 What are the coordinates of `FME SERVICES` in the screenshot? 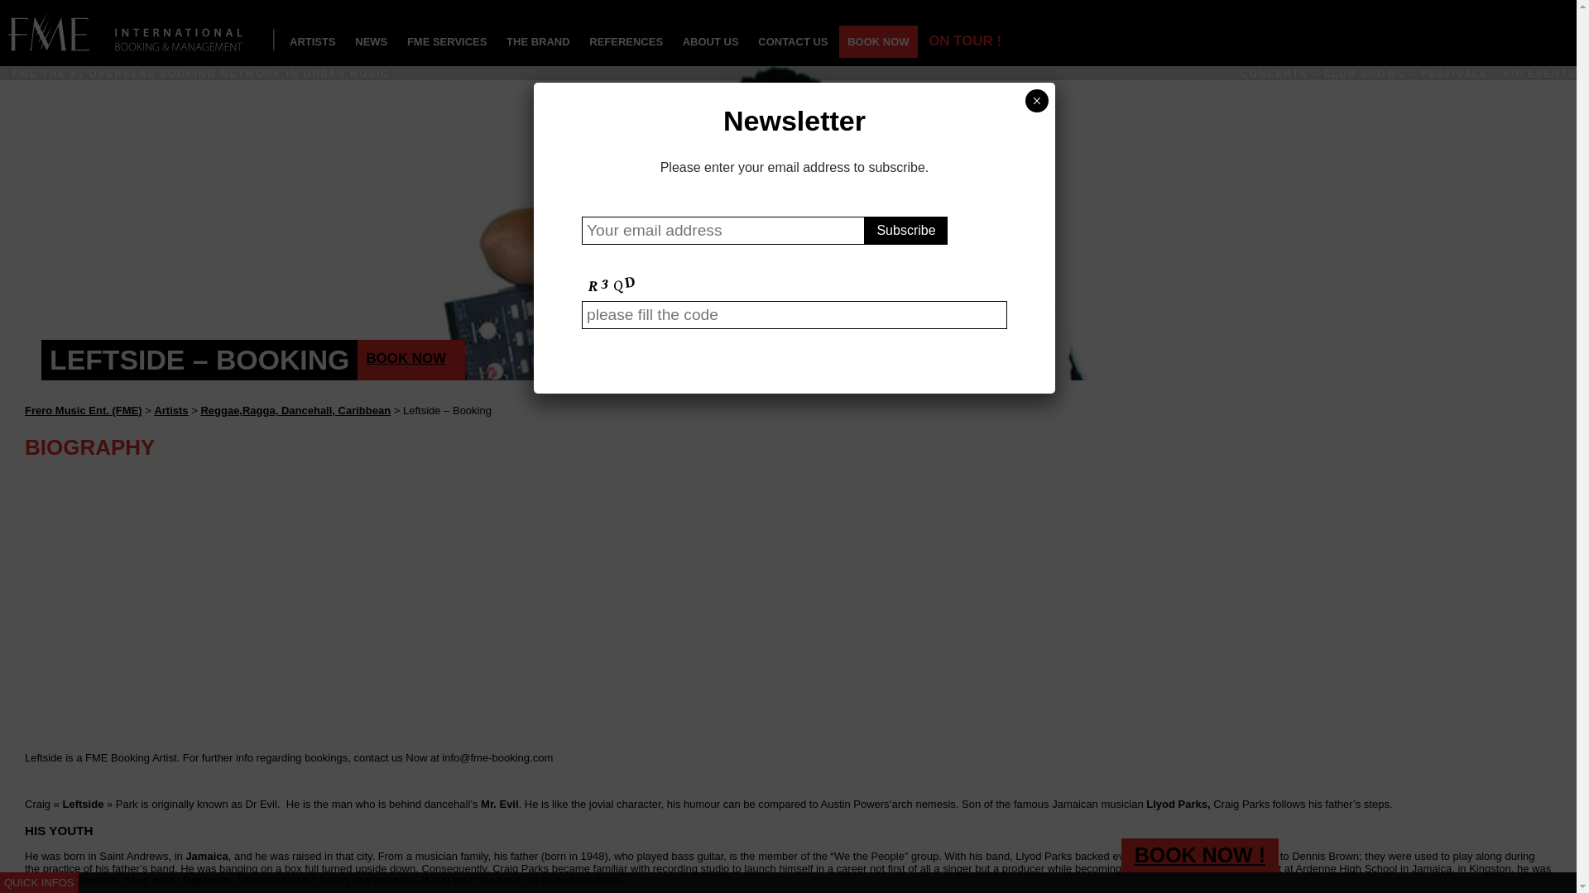 It's located at (447, 41).